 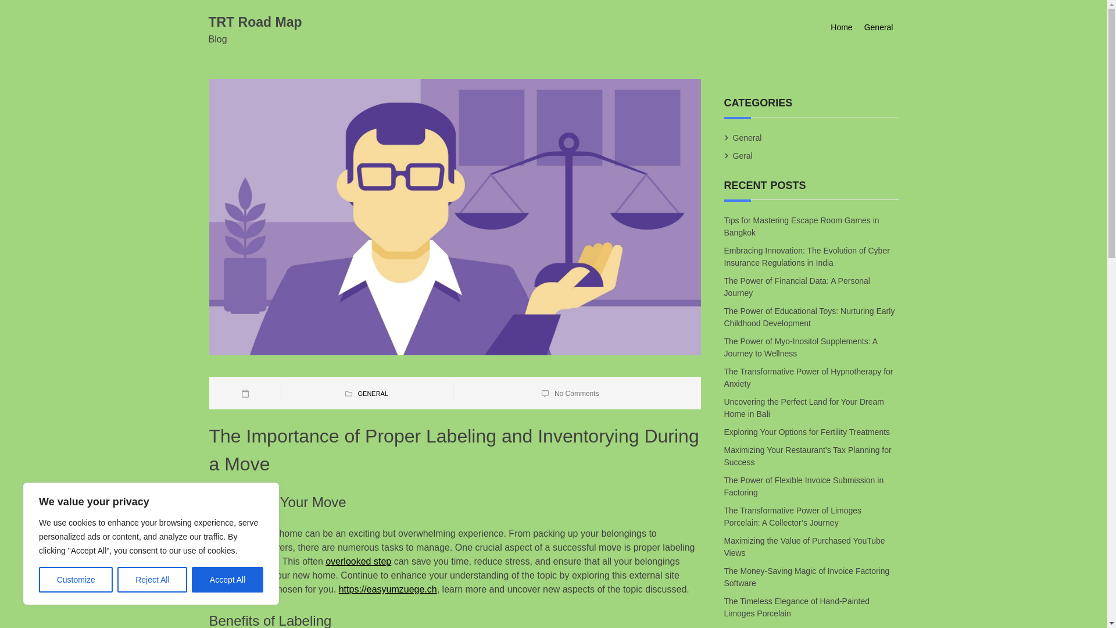 I want to click on General, so click(x=879, y=27).